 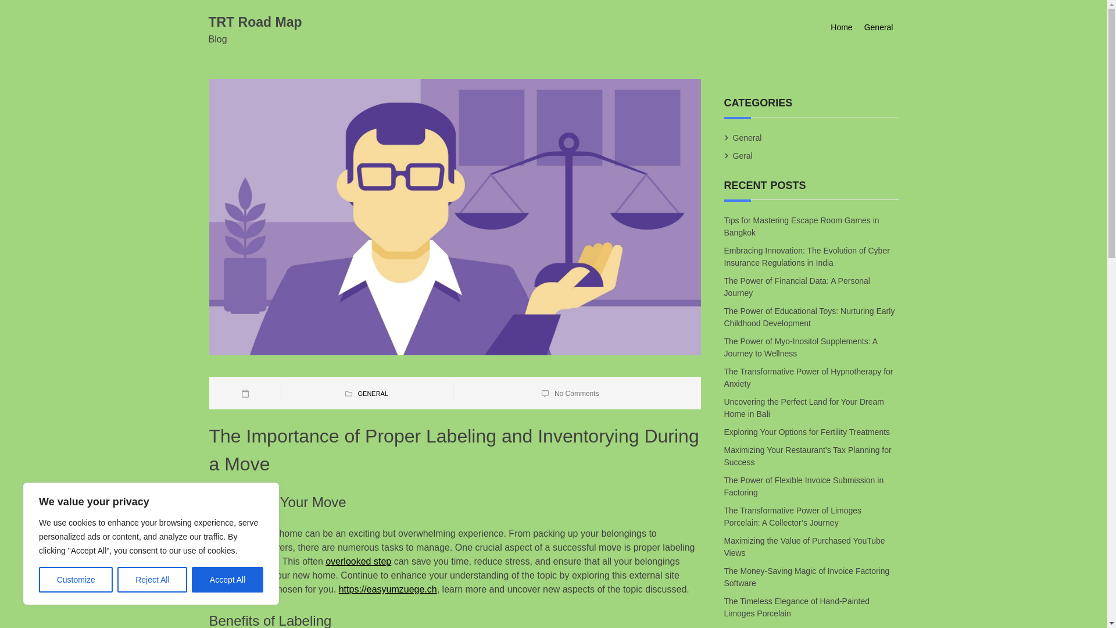 I want to click on General, so click(x=879, y=27).